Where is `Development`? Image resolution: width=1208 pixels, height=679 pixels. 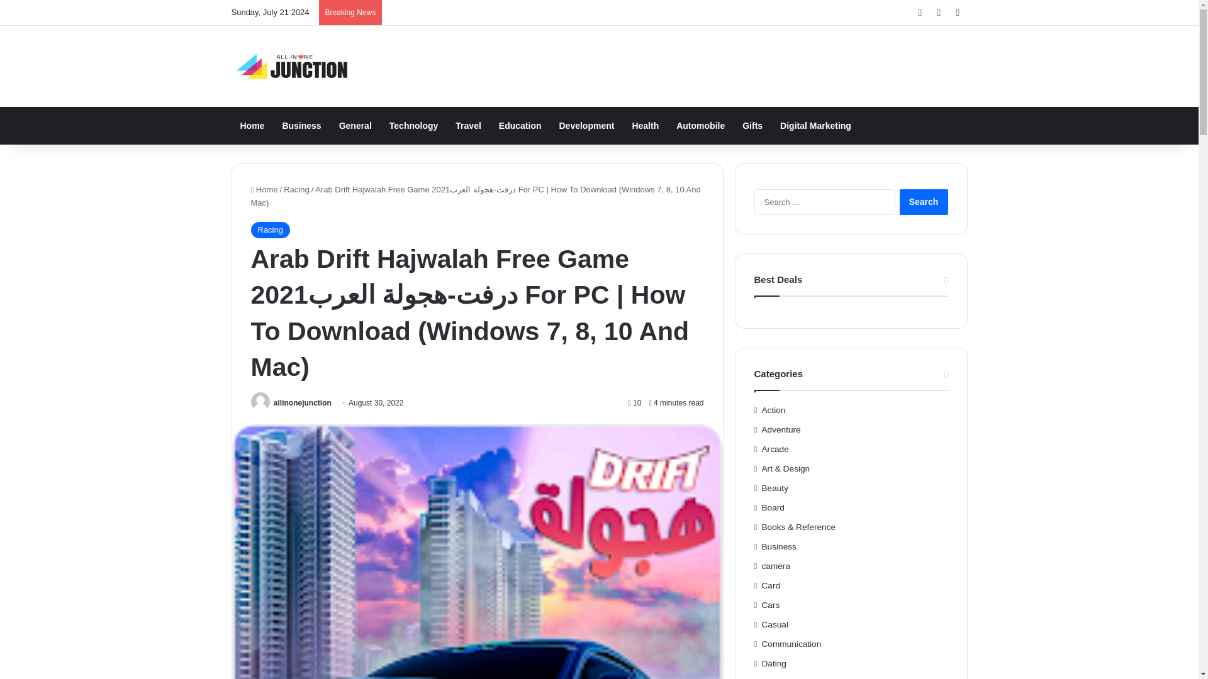
Development is located at coordinates (586, 126).